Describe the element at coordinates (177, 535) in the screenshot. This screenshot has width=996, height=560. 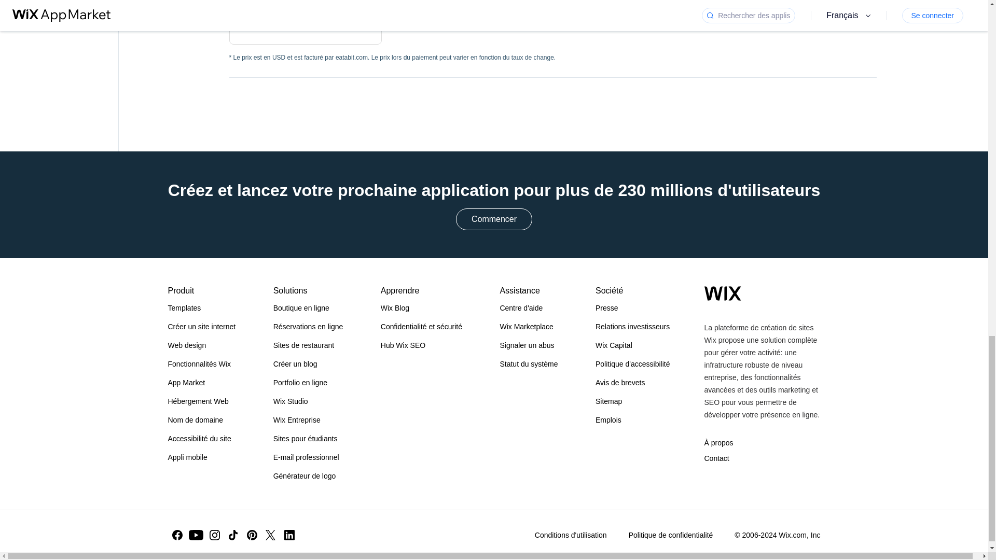
I see `Facebook` at that location.